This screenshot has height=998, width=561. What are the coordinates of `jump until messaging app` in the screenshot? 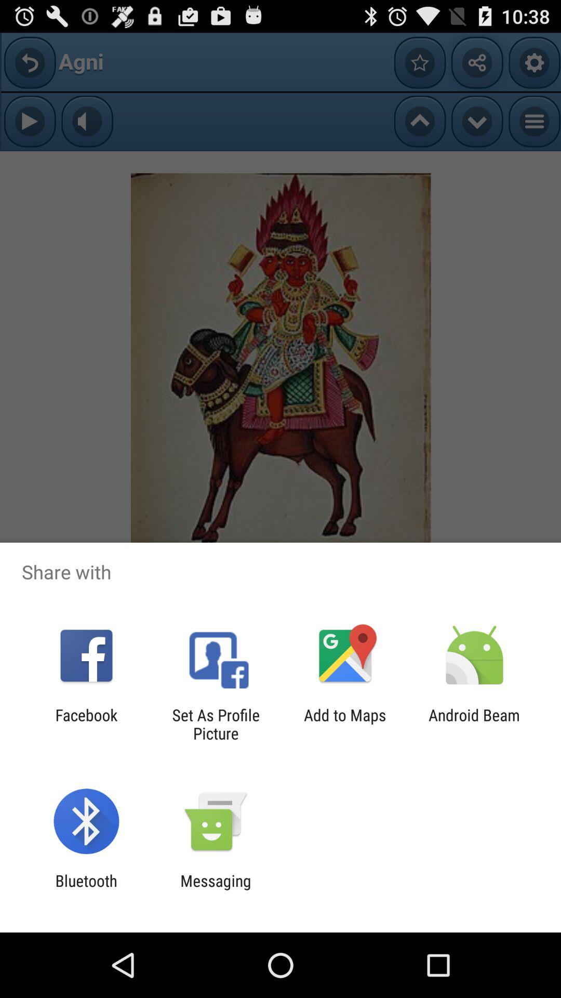 It's located at (216, 890).